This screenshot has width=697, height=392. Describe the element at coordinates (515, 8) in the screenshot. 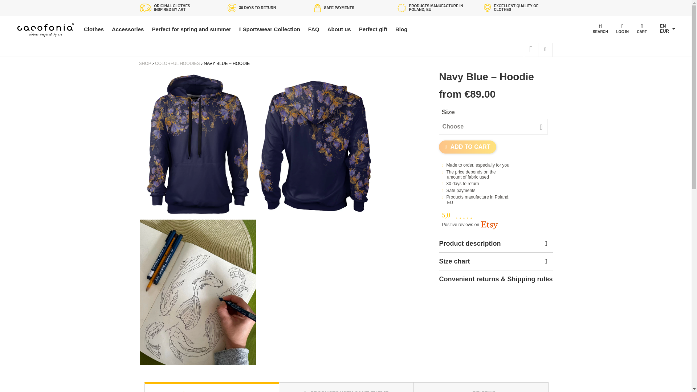

I see `EXCELLENT QUALITY OF CLOTHES` at that location.